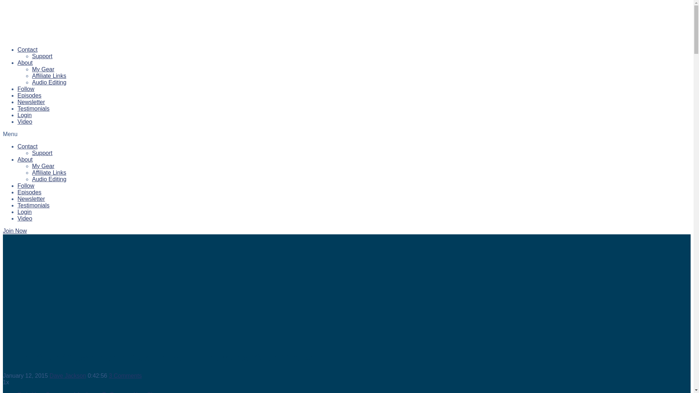 Image resolution: width=699 pixels, height=393 pixels. Describe the element at coordinates (43, 166) in the screenshot. I see `My Gear` at that location.